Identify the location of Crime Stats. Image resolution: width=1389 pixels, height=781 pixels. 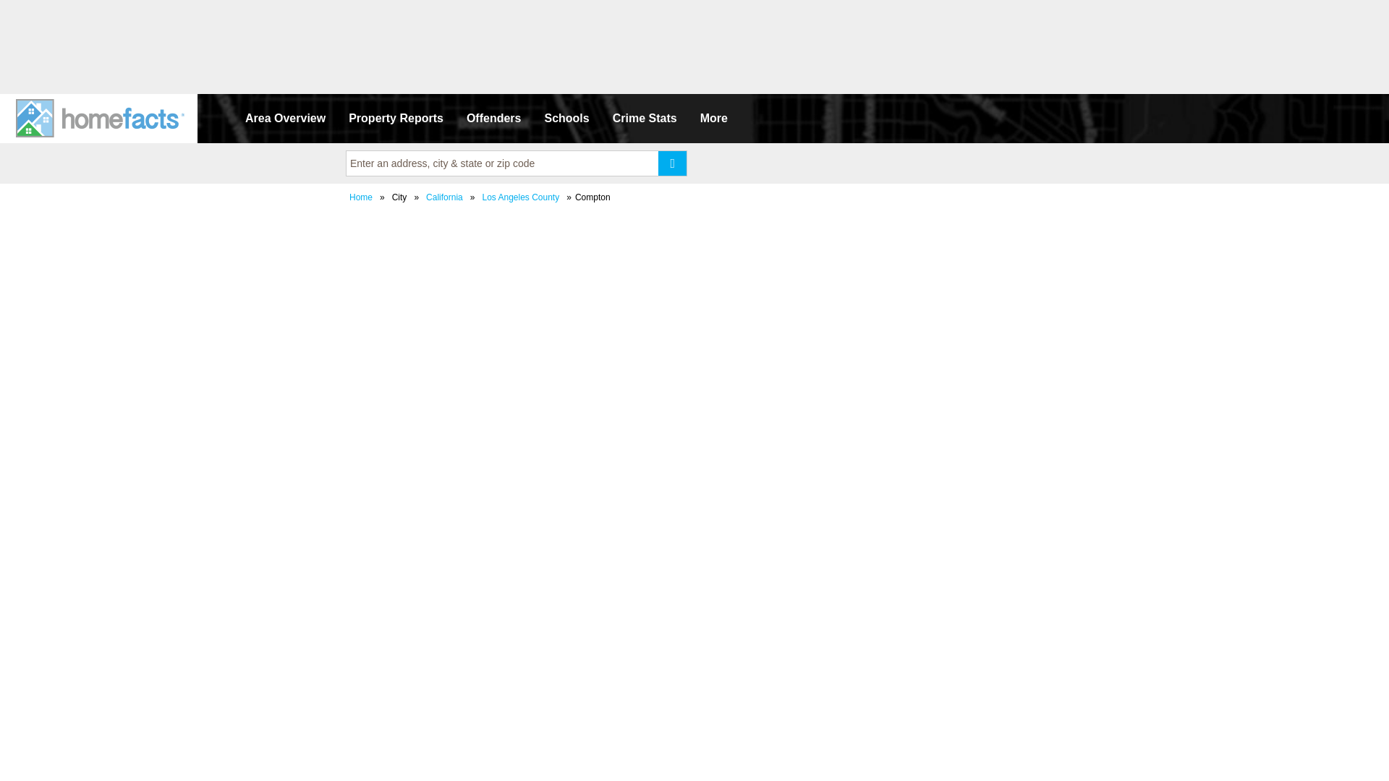
(645, 118).